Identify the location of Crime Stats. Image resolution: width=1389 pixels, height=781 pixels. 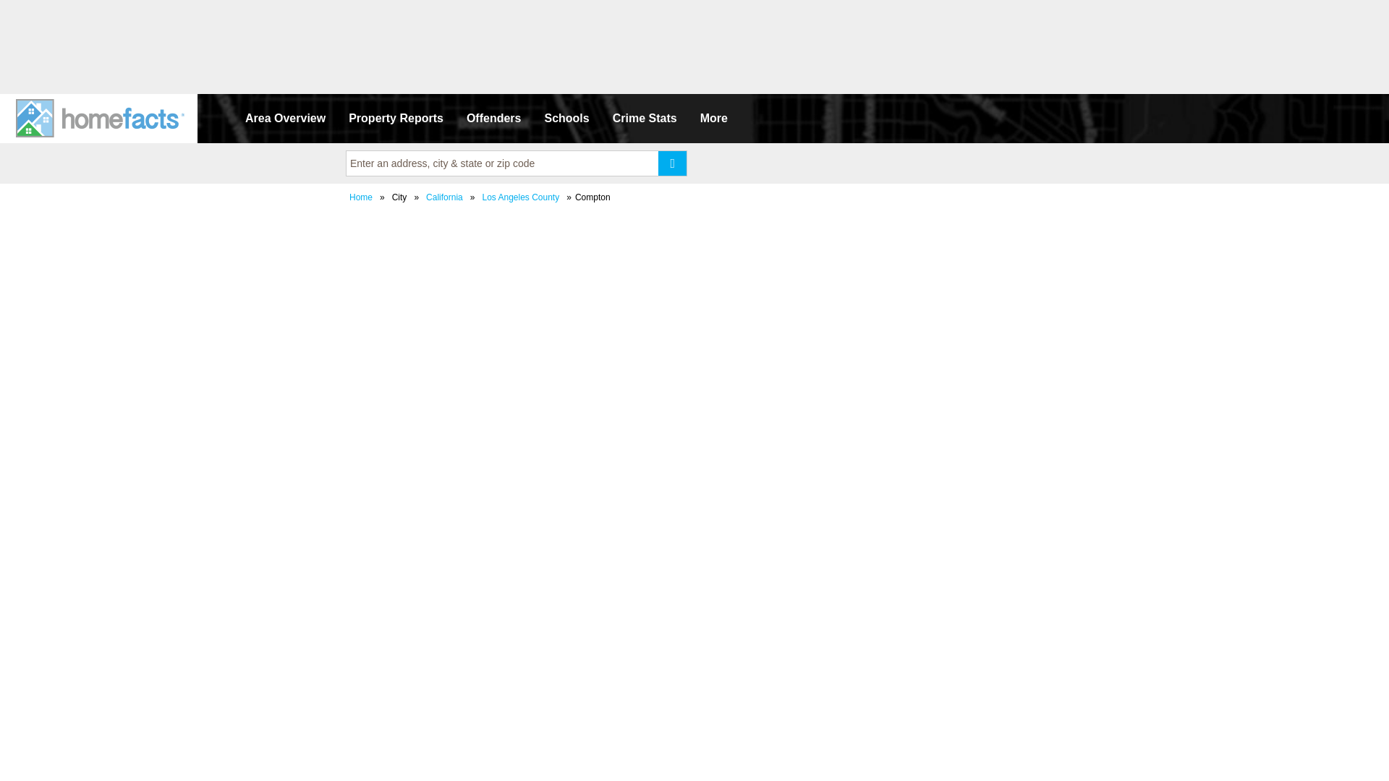
(645, 118).